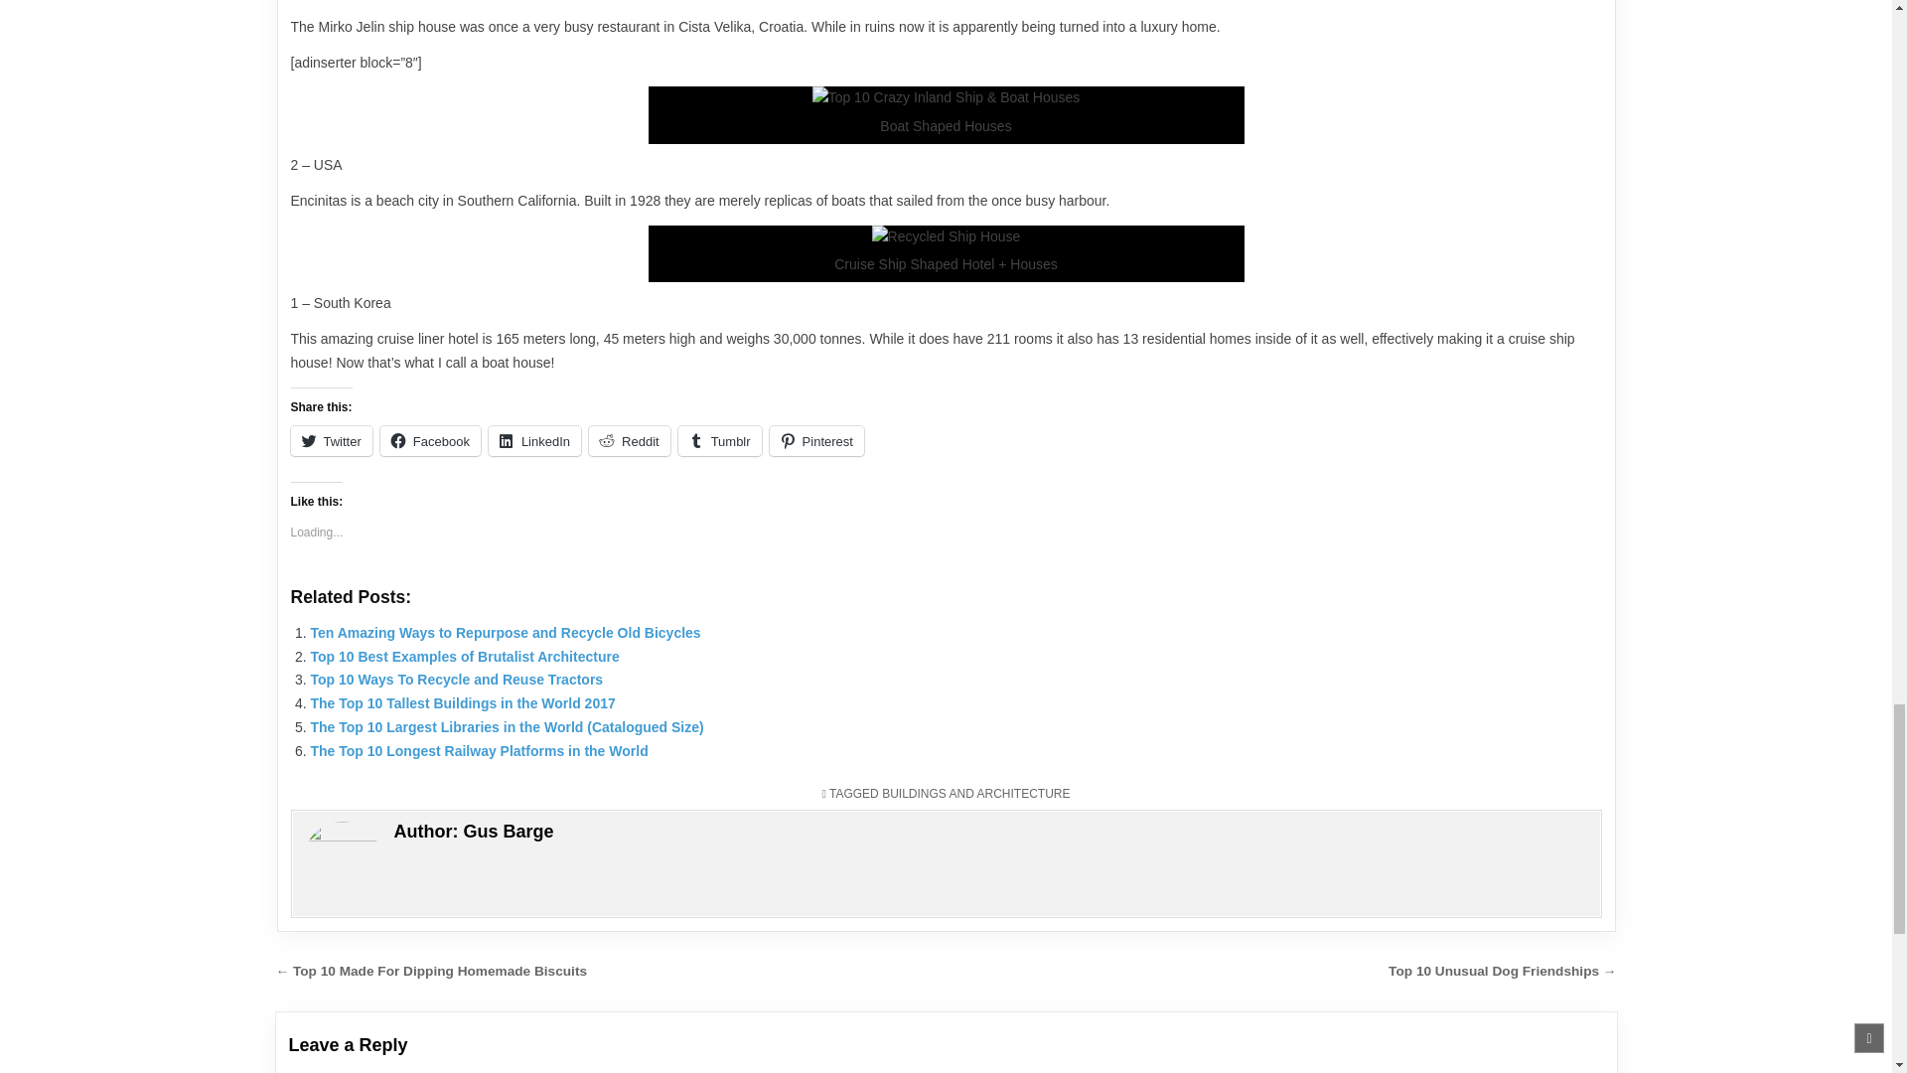  What do you see at coordinates (455, 680) in the screenshot?
I see `Top 10 Ways To Recycle and Reuse Tractors` at bounding box center [455, 680].